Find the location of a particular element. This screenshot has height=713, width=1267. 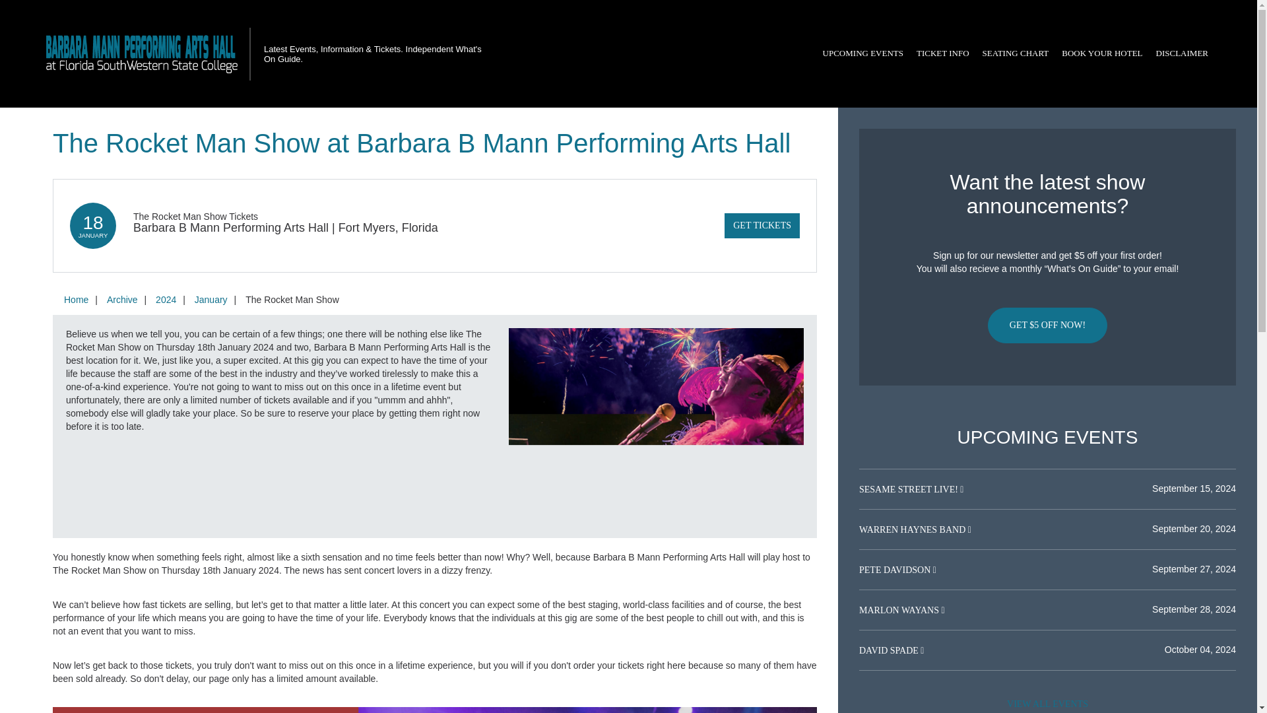

Archive is located at coordinates (121, 300).